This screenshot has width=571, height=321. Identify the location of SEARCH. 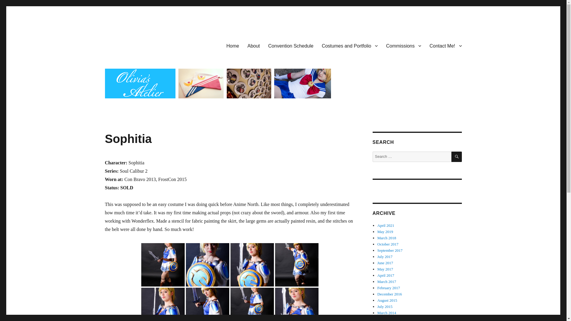
(457, 157).